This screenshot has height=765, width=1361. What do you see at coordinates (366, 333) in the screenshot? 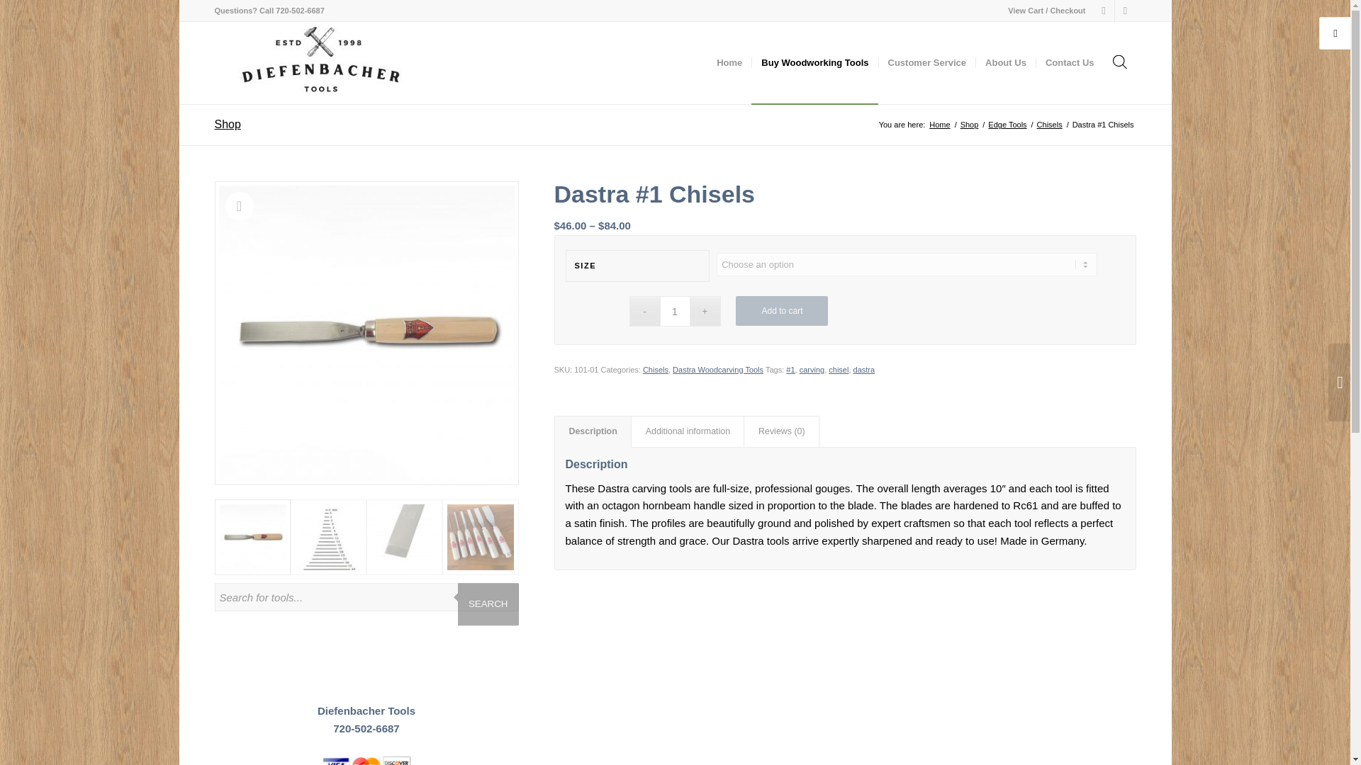
I see `OLYMPUS DIGITAL CAMERA` at bounding box center [366, 333].